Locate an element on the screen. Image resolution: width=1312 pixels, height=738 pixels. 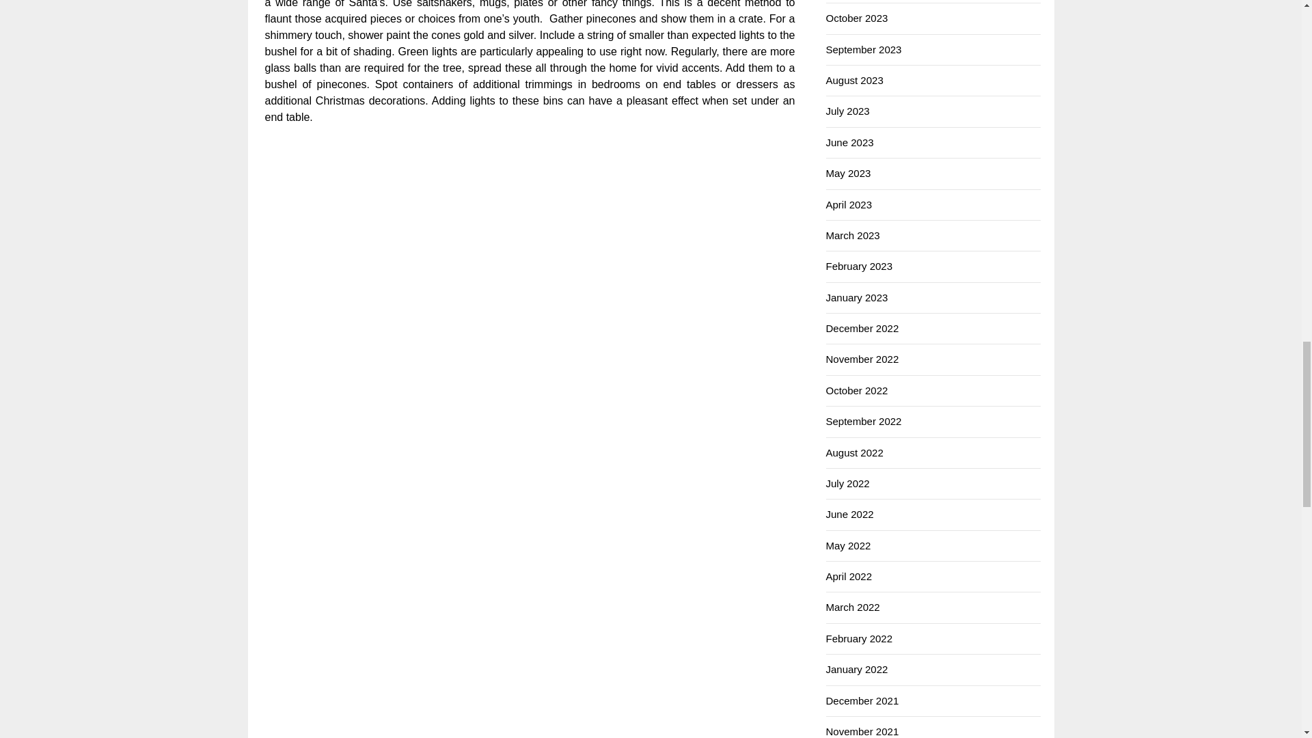
May 2023 is located at coordinates (847, 174).